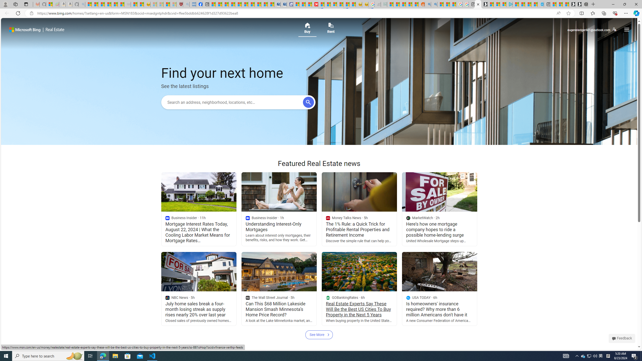 The width and height of the screenshot is (642, 361). Describe the element at coordinates (167, 4) in the screenshot. I see `Science - MSN` at that location.